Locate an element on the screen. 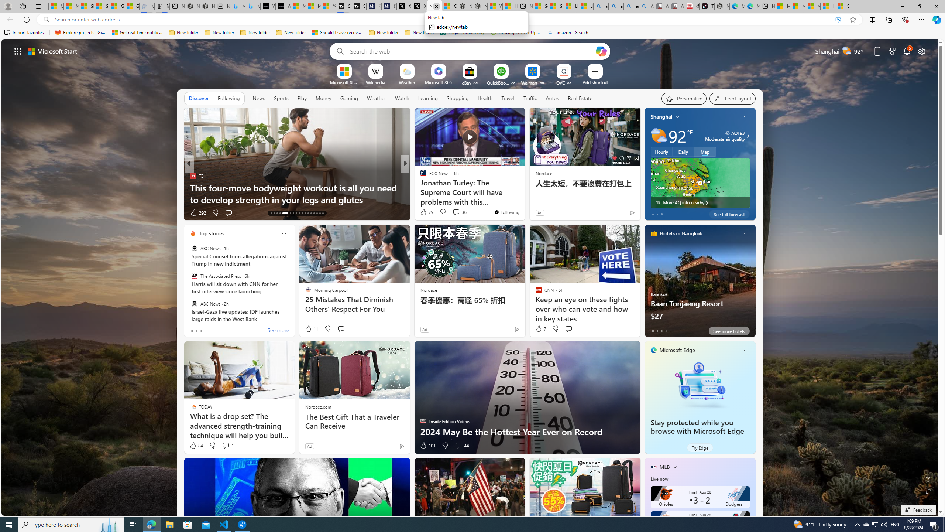  Nordace - Summer Adventures 2024 is located at coordinates (479, 6).